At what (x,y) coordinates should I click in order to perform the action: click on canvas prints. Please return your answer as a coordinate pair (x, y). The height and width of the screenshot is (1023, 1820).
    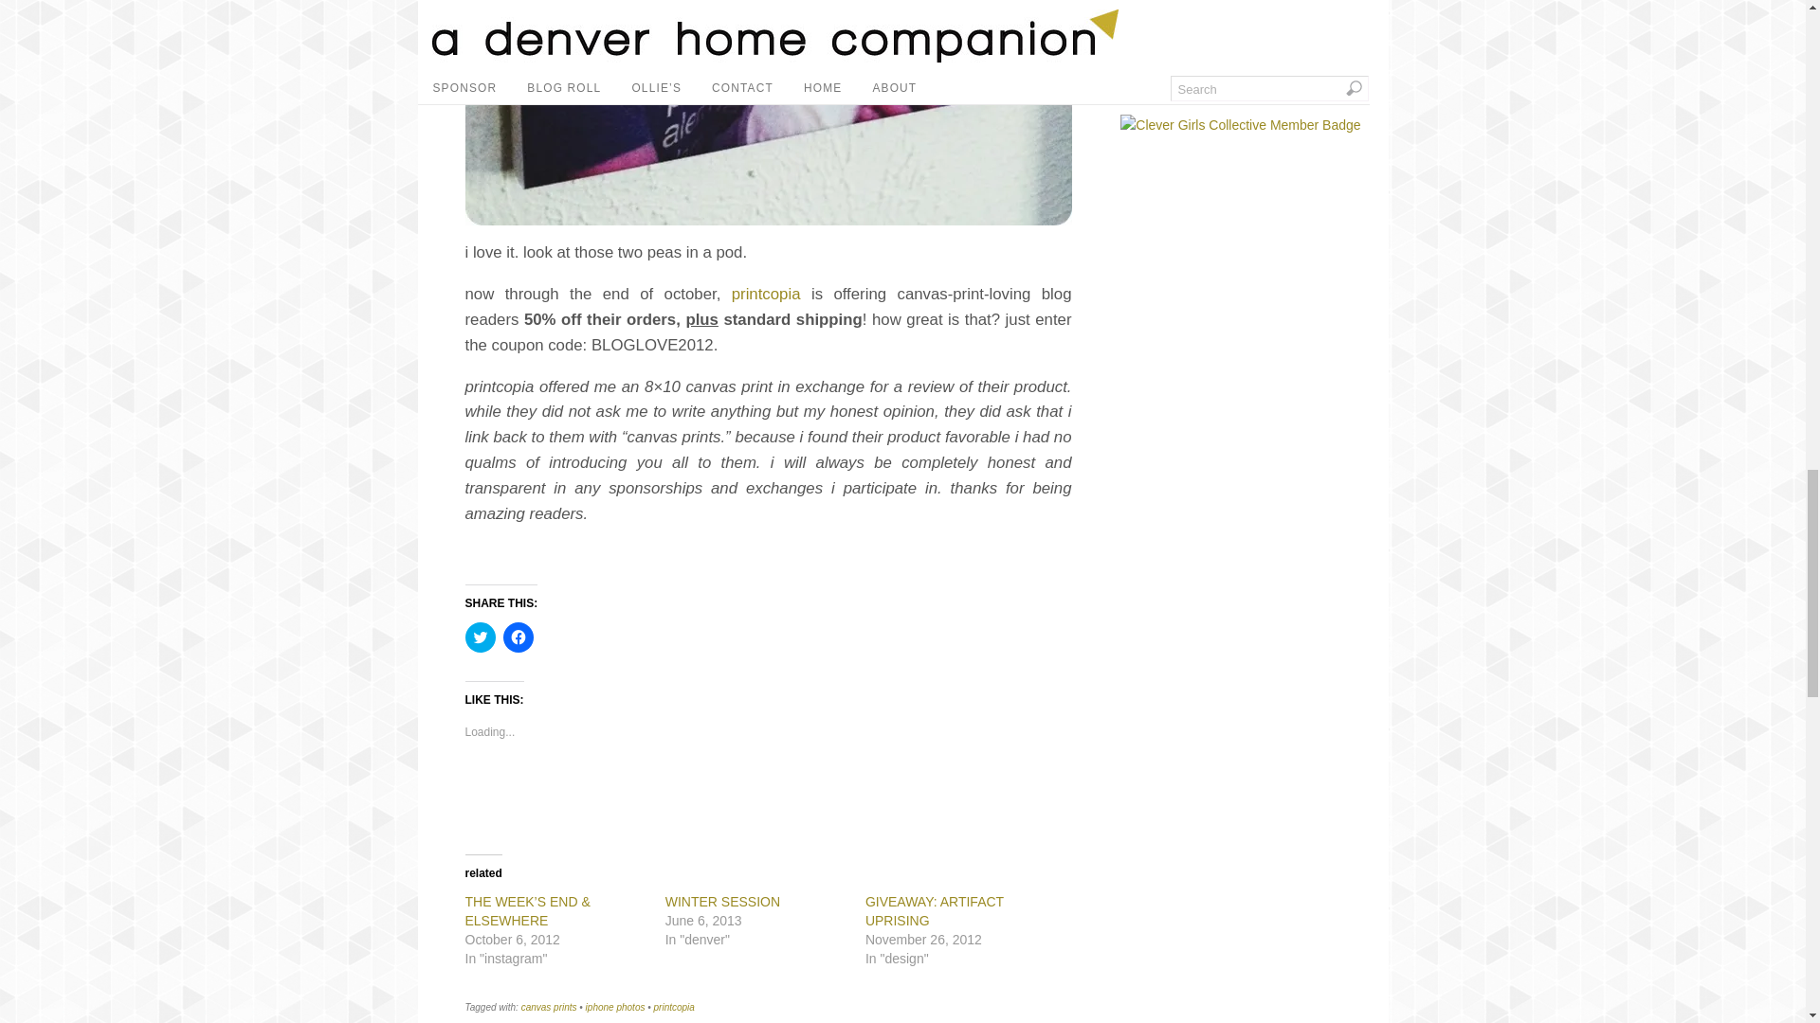
    Looking at the image, I should click on (548, 1008).